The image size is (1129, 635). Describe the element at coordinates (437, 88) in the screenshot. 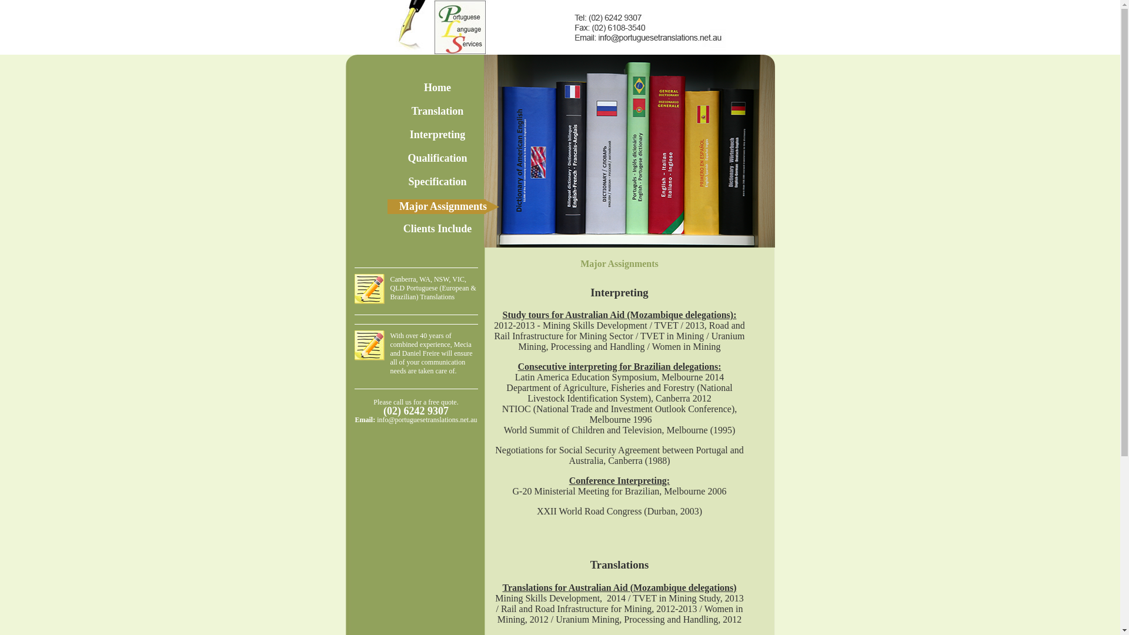

I see `Home` at that location.